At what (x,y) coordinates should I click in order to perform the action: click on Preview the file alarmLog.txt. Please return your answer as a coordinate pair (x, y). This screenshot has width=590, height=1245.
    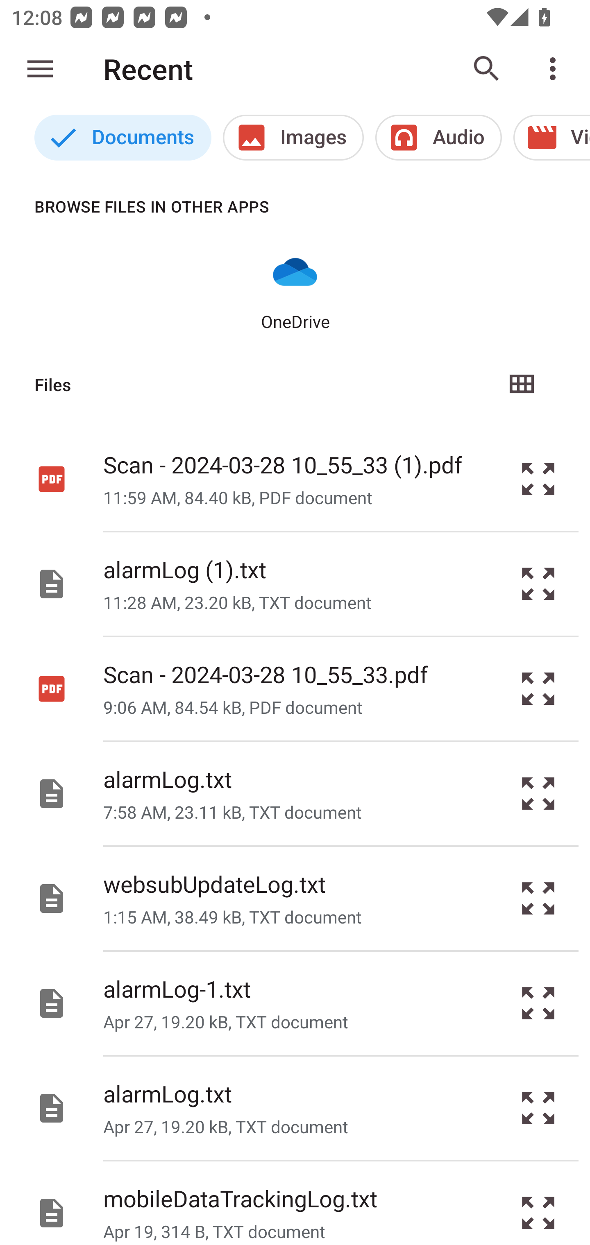
    Looking at the image, I should click on (538, 794).